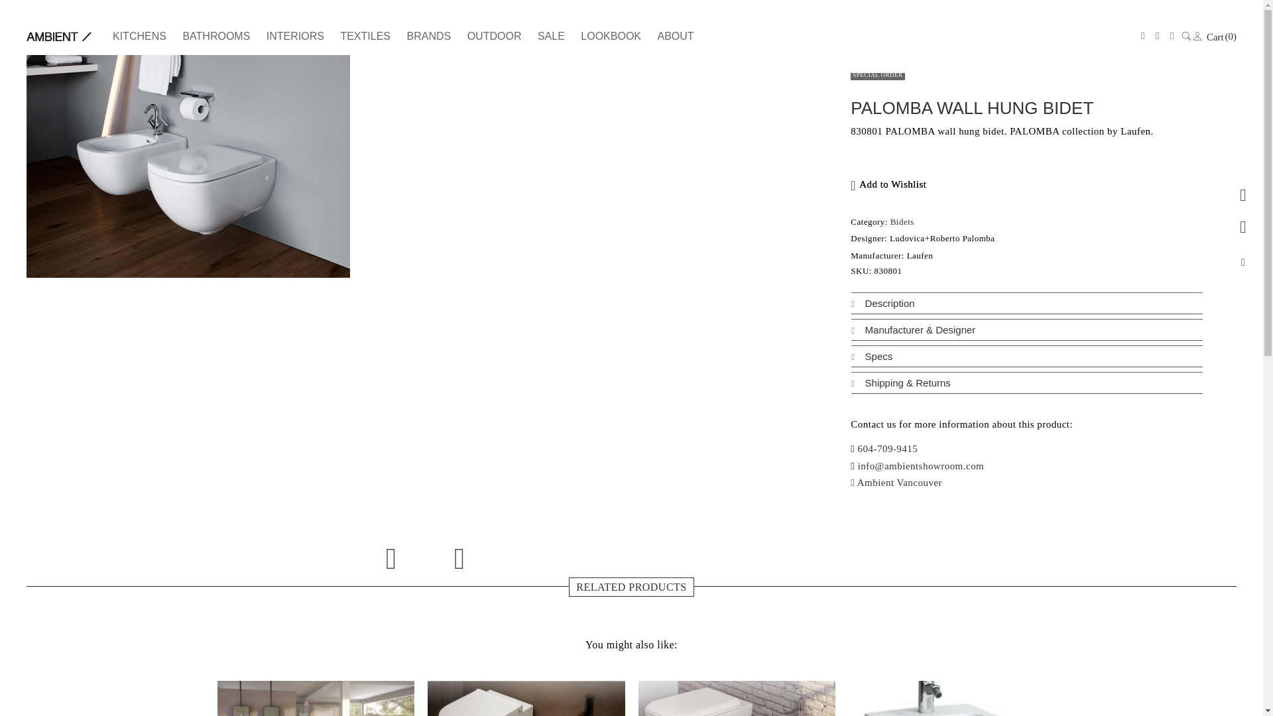  Describe the element at coordinates (551, 36) in the screenshot. I see `SALE` at that location.